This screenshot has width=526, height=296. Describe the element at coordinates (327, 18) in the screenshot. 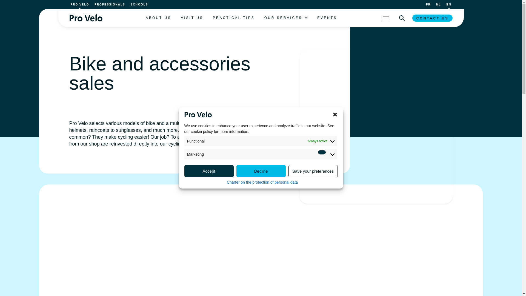

I see `EVENTS` at that location.